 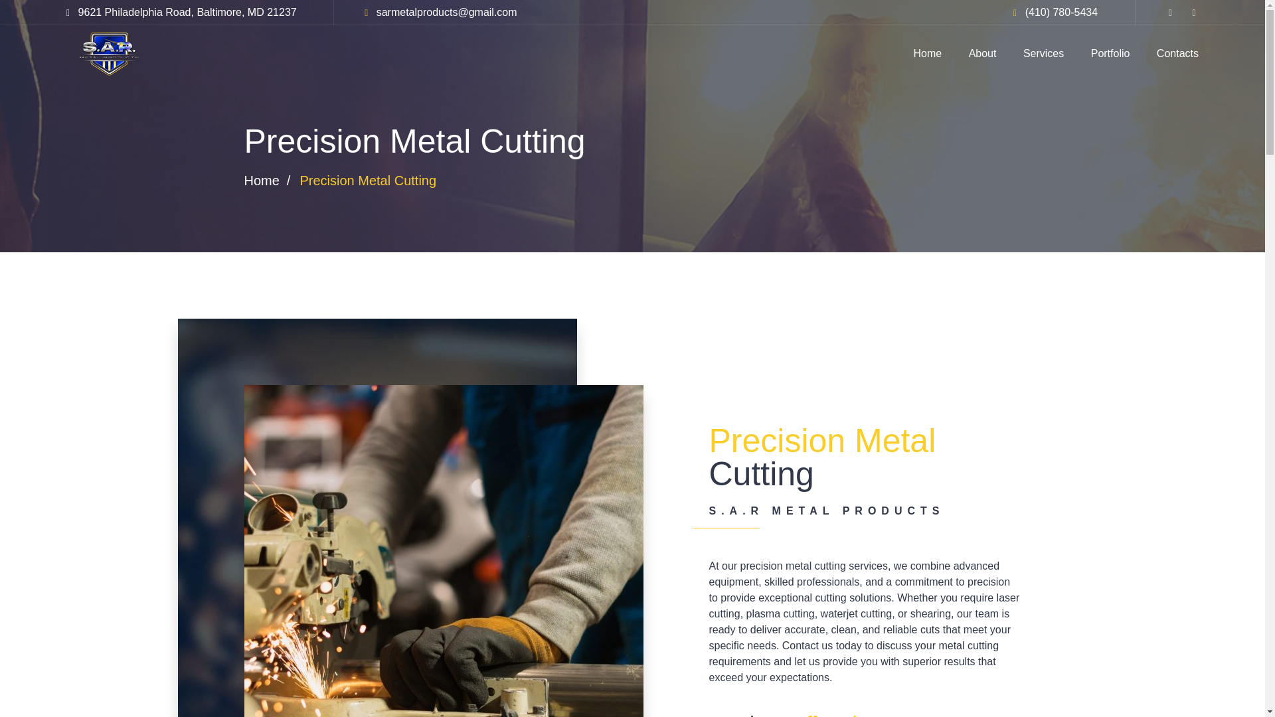 What do you see at coordinates (262, 181) in the screenshot?
I see `Home` at bounding box center [262, 181].